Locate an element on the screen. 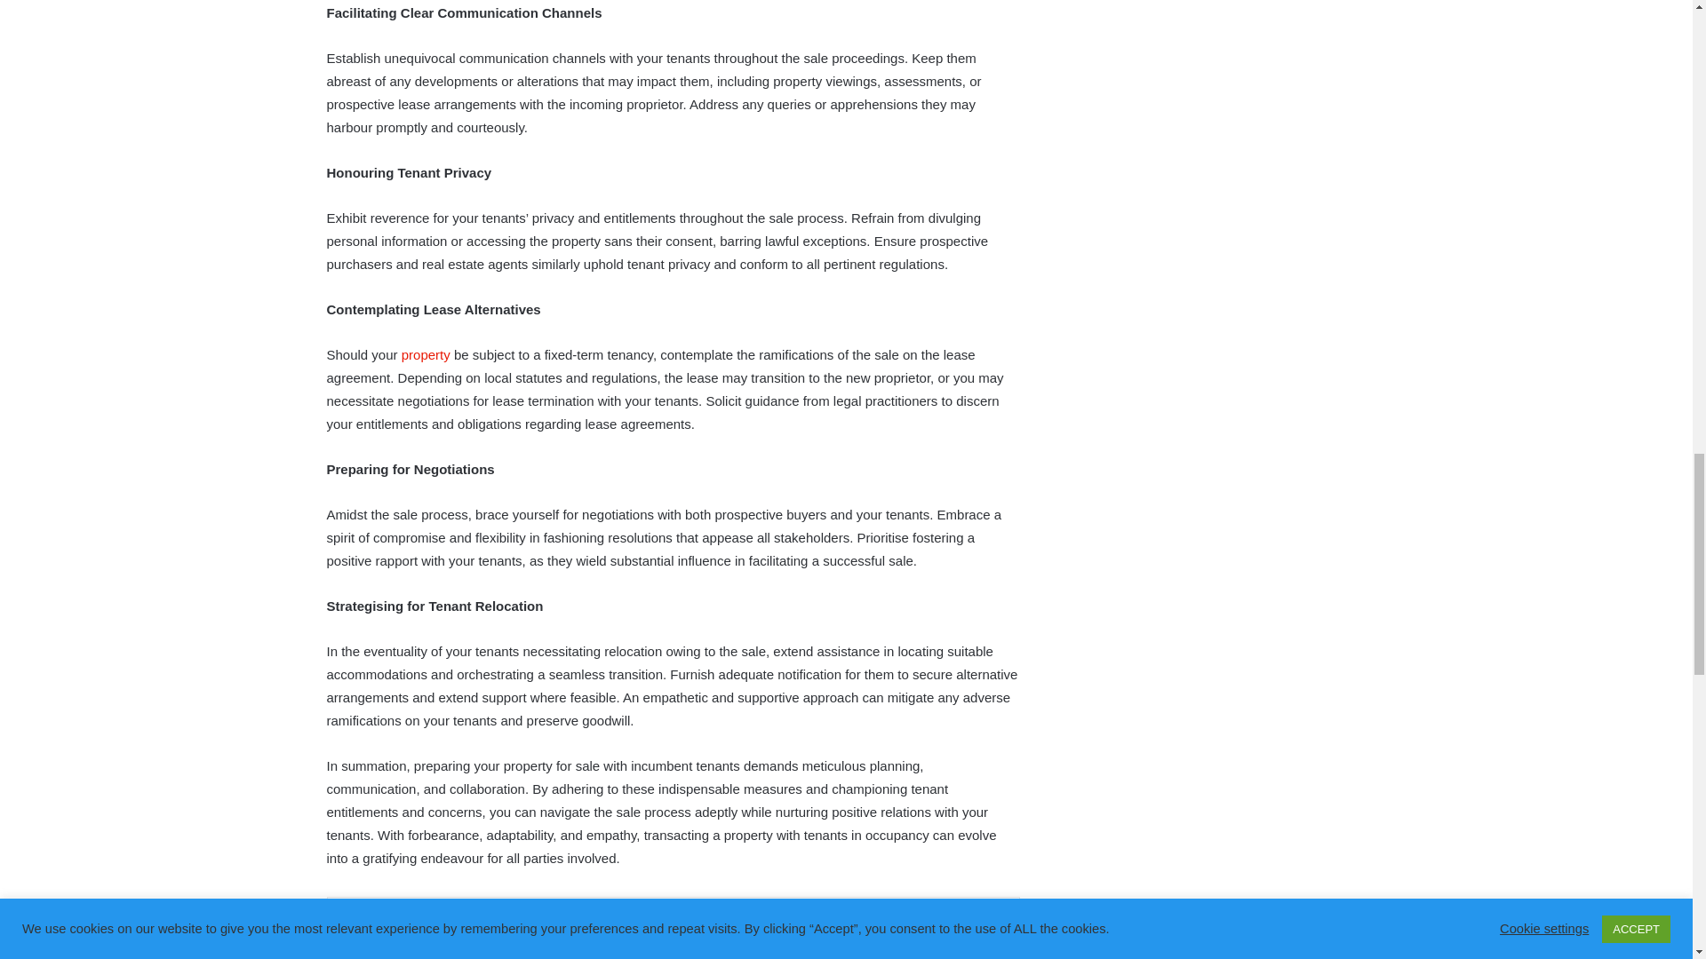 This screenshot has width=1706, height=959. LinkedIn is located at coordinates (592, 926).